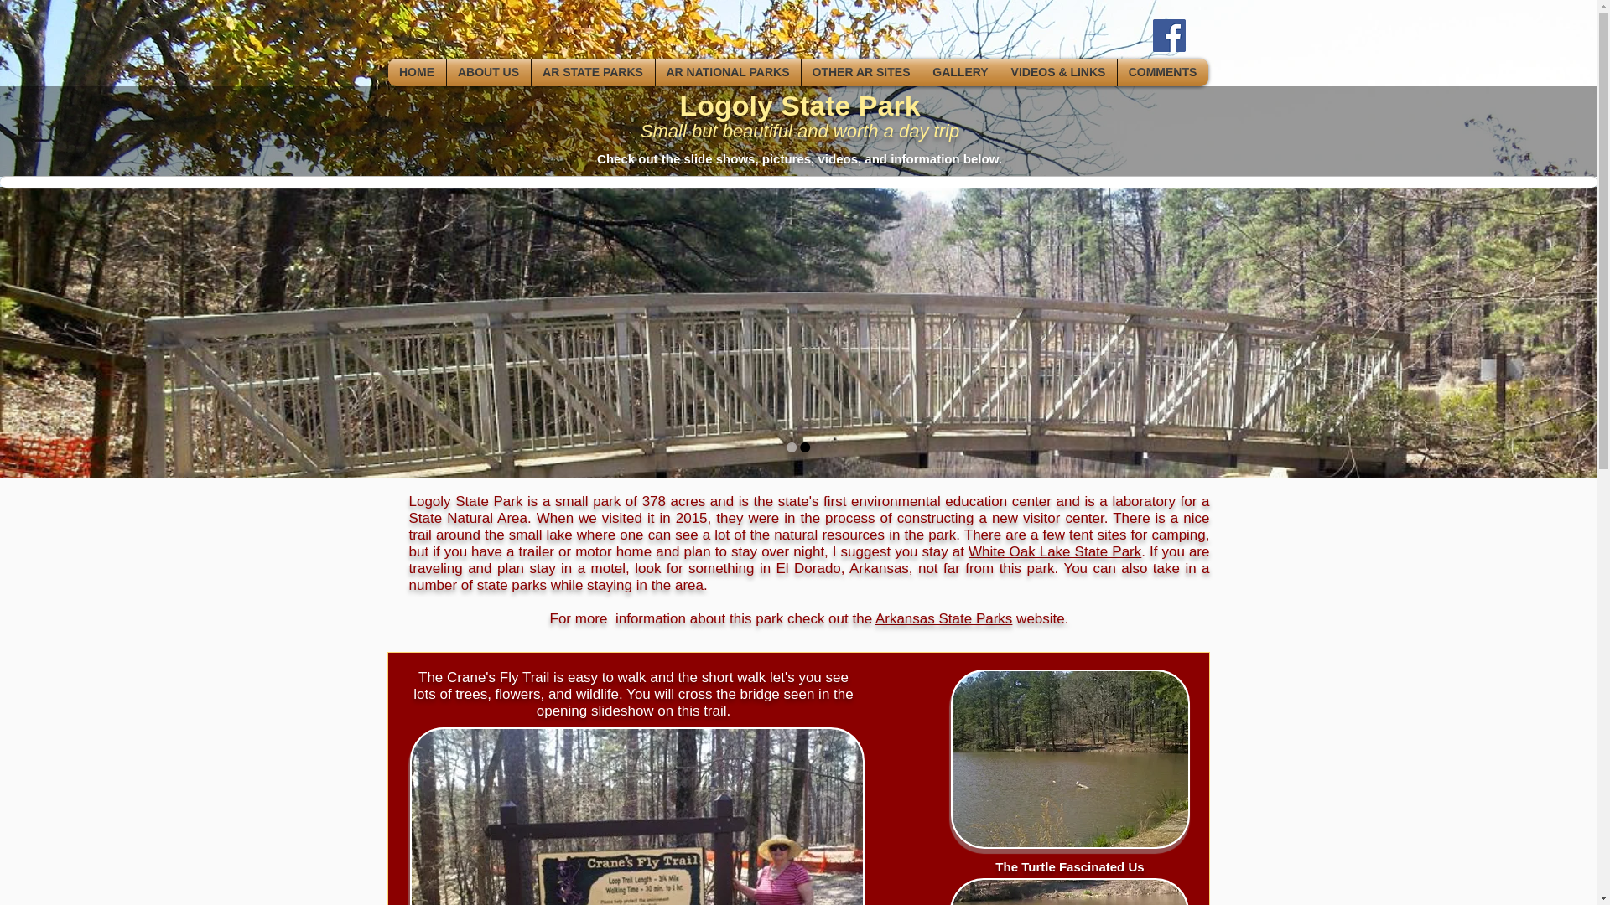 This screenshot has width=1610, height=905. I want to click on GALLERY, so click(961, 72).